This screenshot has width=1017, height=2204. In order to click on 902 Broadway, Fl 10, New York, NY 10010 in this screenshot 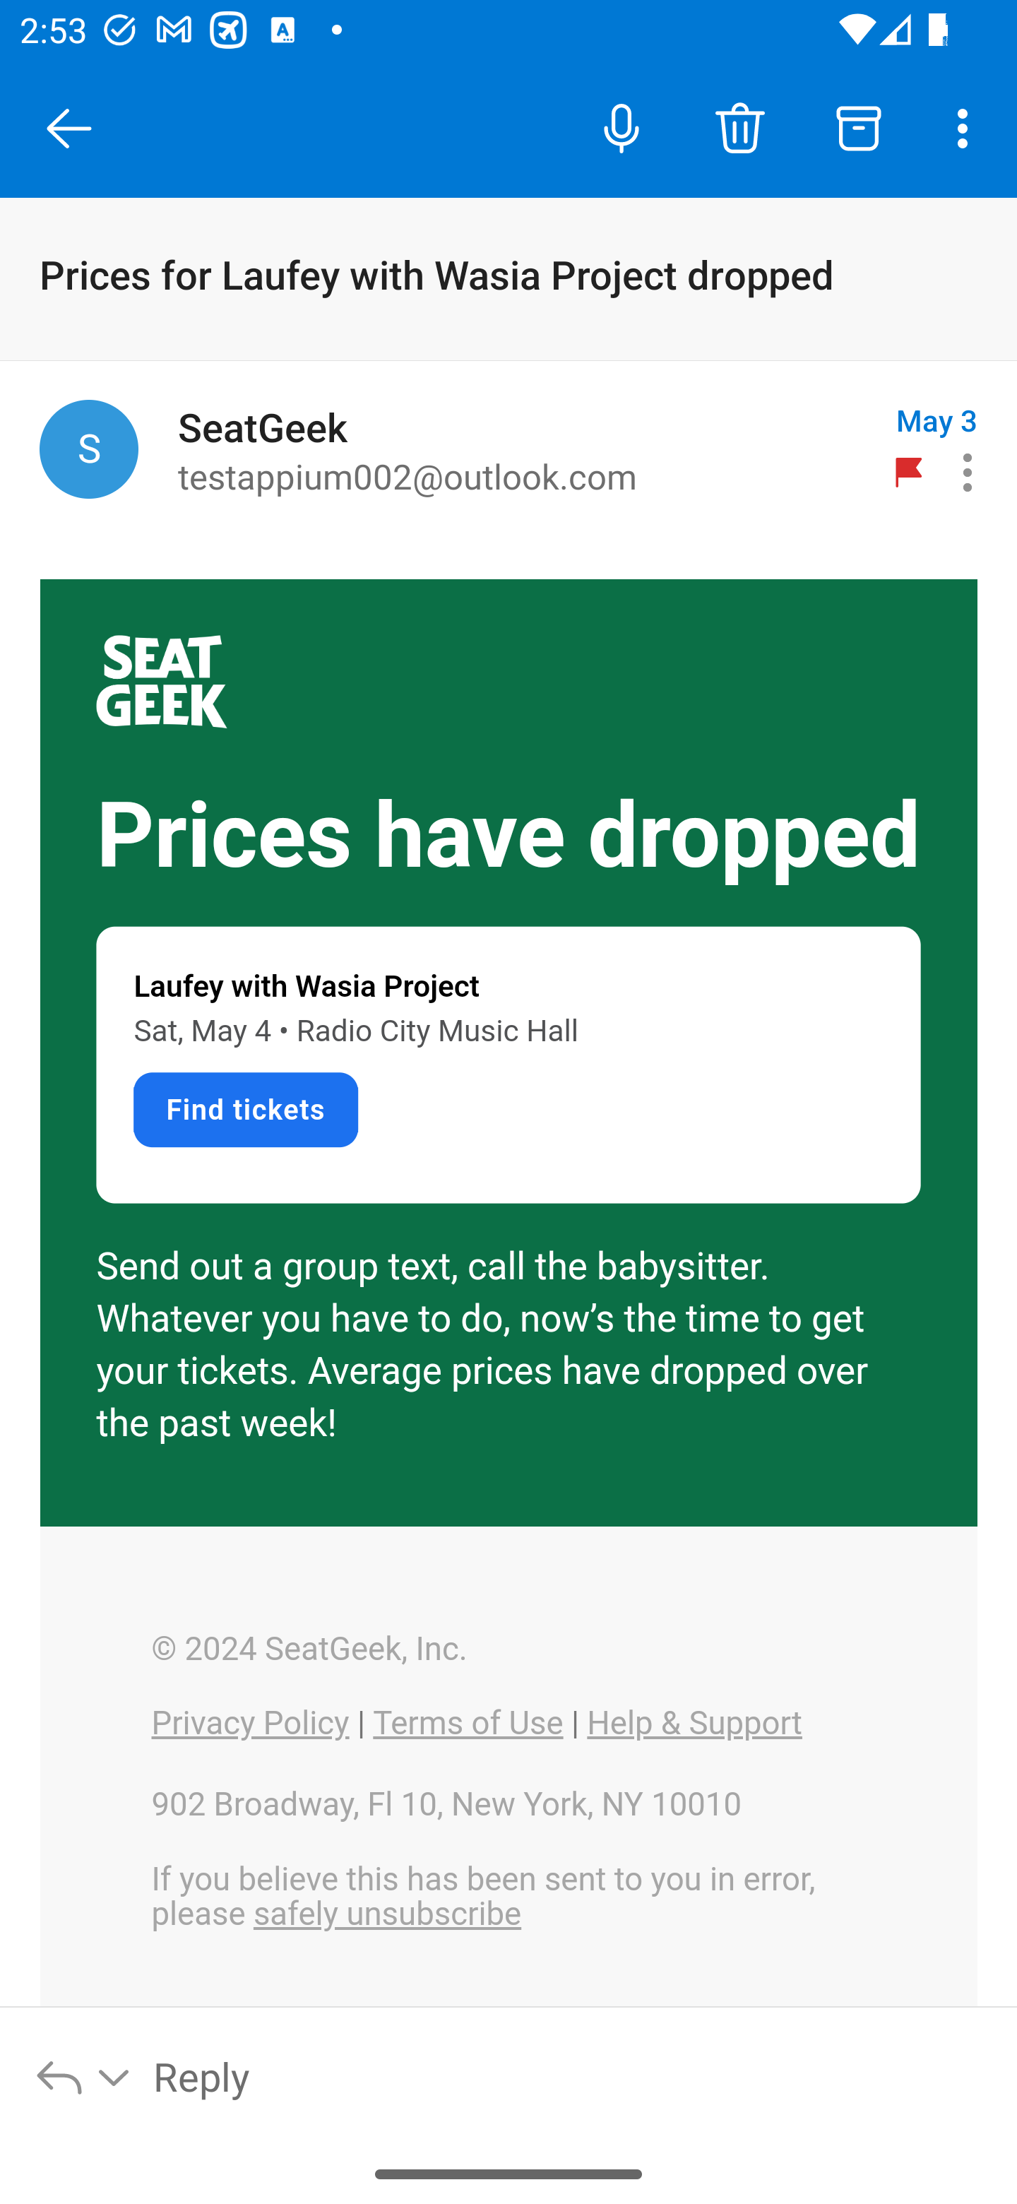, I will do `click(446, 1805)`.